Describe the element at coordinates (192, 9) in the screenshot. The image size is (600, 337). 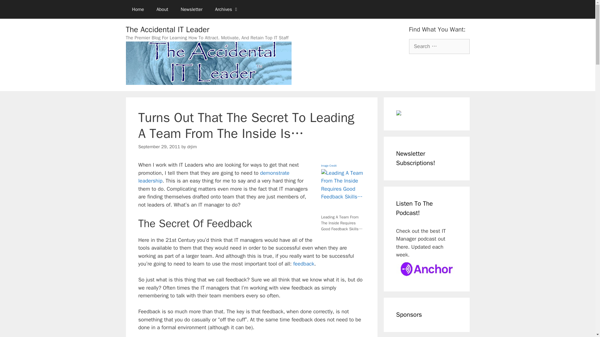
I see `Newsletter` at that location.